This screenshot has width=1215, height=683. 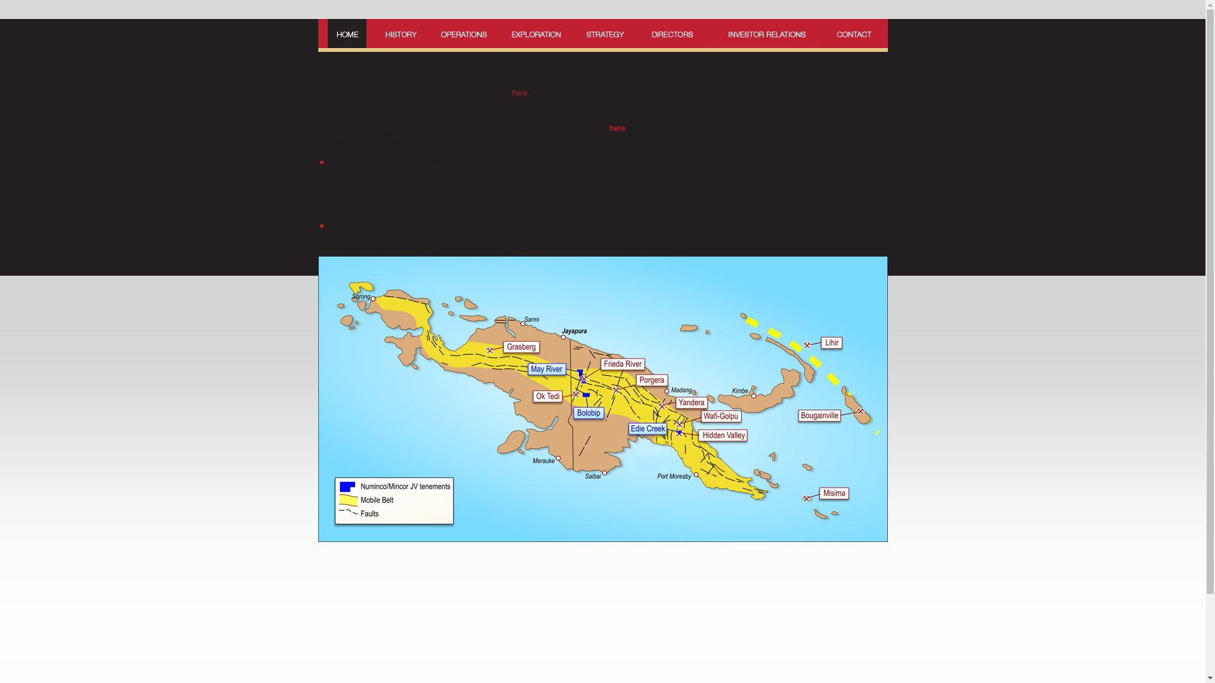 I want to click on  here, so click(x=616, y=128).